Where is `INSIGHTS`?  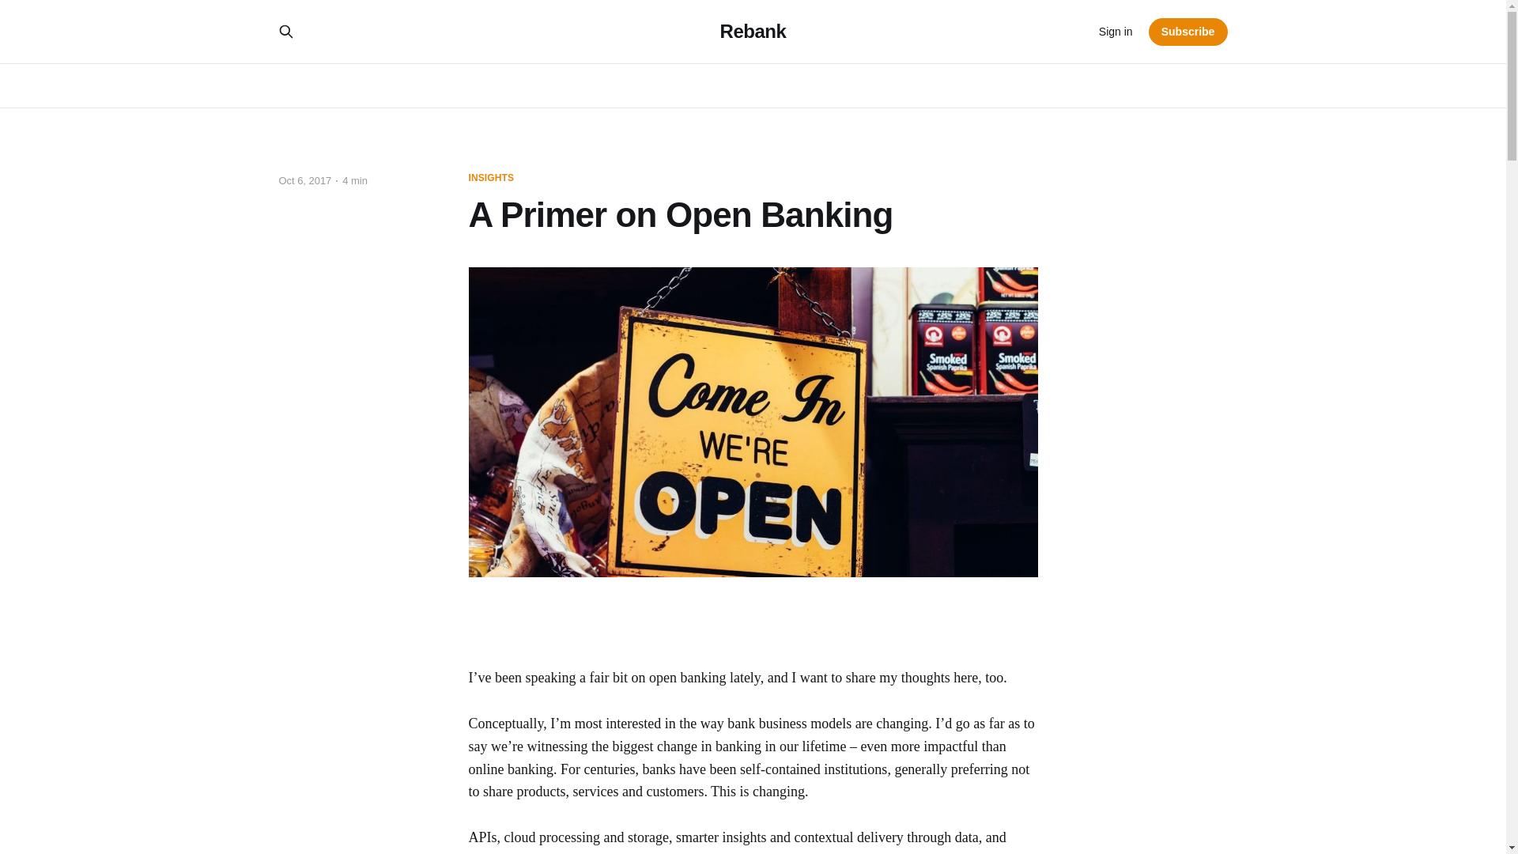 INSIGHTS is located at coordinates (490, 179).